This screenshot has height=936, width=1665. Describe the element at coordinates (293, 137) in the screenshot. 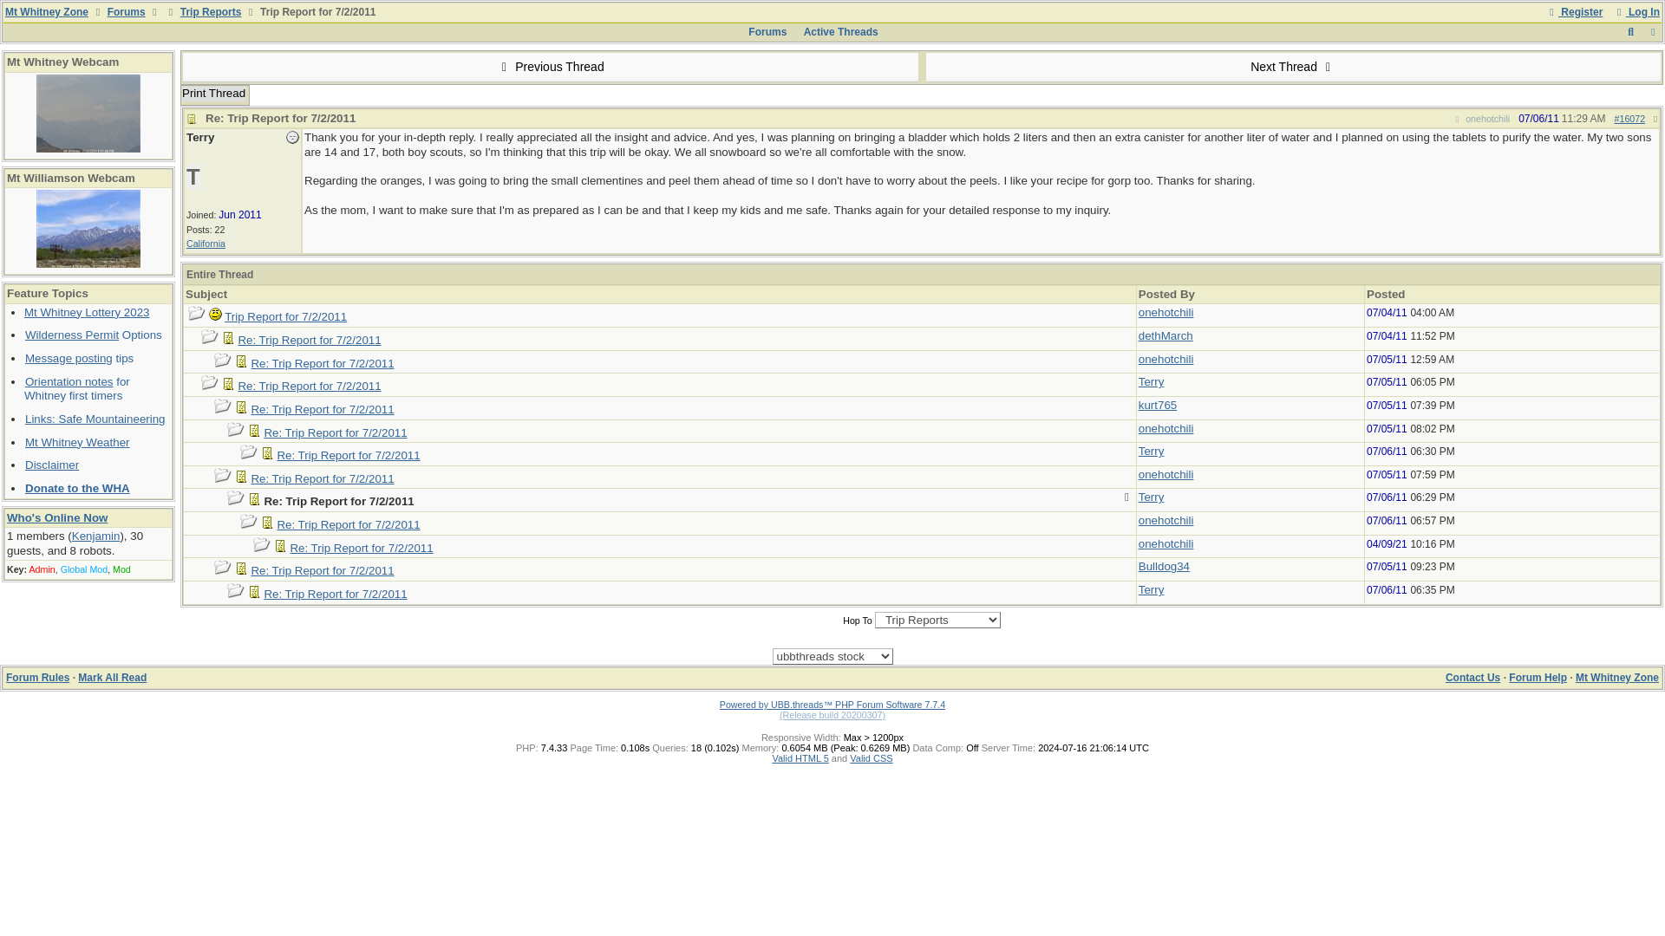

I see `Offline` at that location.